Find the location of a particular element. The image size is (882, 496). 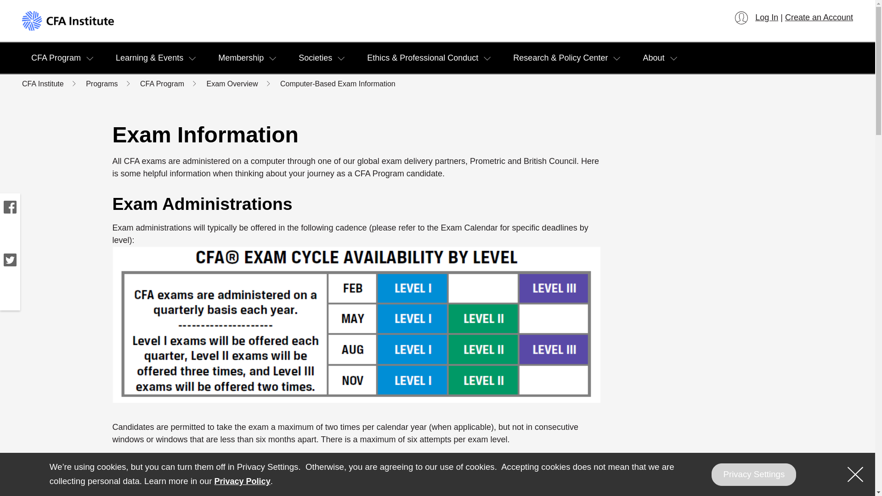

CFA Program is located at coordinates (56, 58).